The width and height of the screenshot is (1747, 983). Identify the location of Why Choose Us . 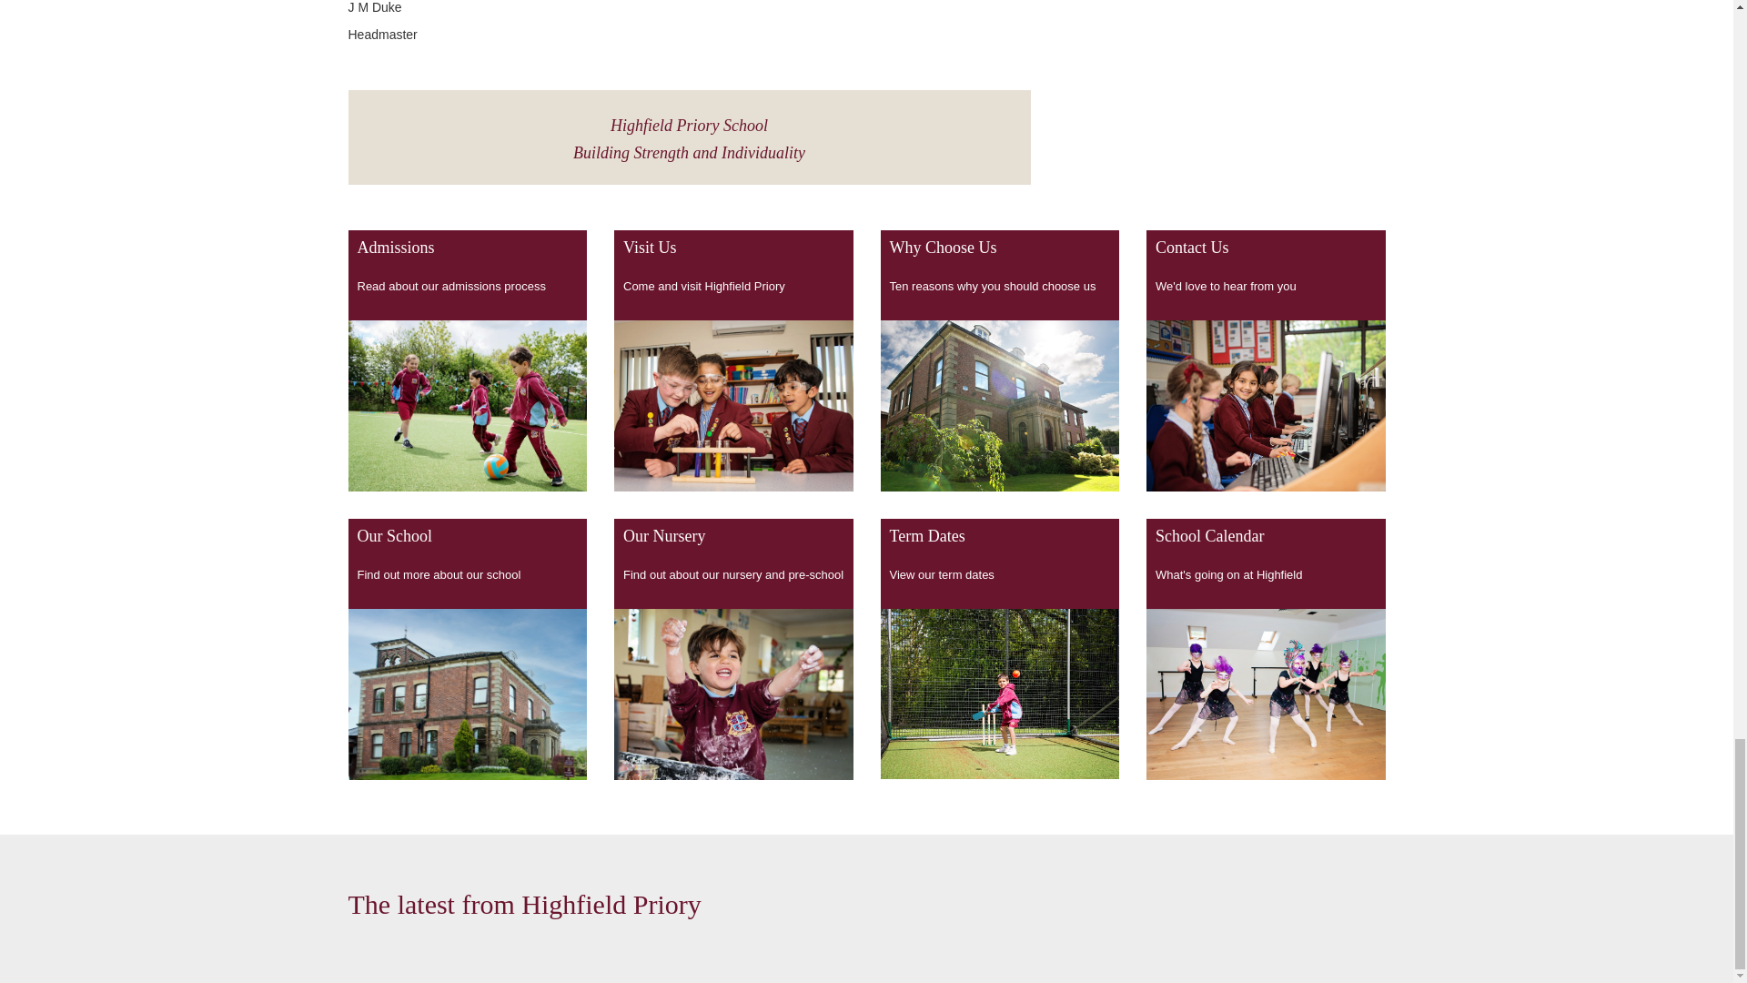
(999, 406).